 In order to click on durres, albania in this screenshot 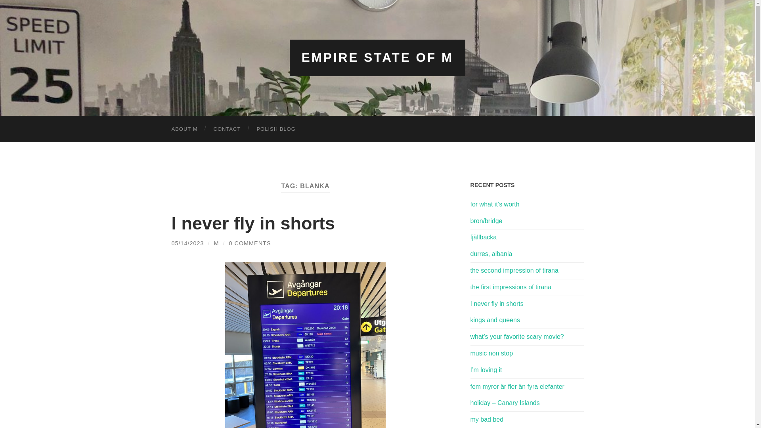, I will do `click(527, 254)`.